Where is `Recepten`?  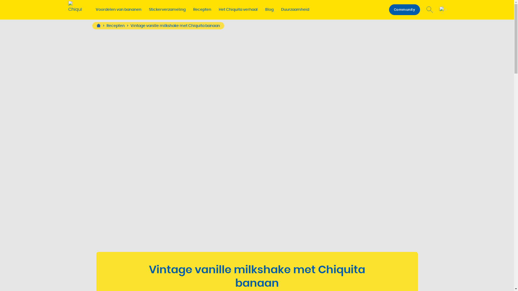
Recepten is located at coordinates (118, 26).